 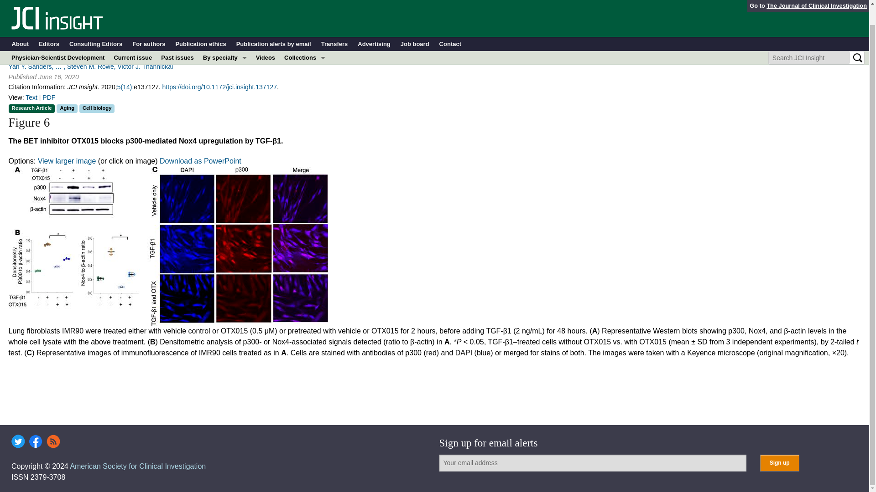 I want to click on Editors, so click(x=49, y=25).